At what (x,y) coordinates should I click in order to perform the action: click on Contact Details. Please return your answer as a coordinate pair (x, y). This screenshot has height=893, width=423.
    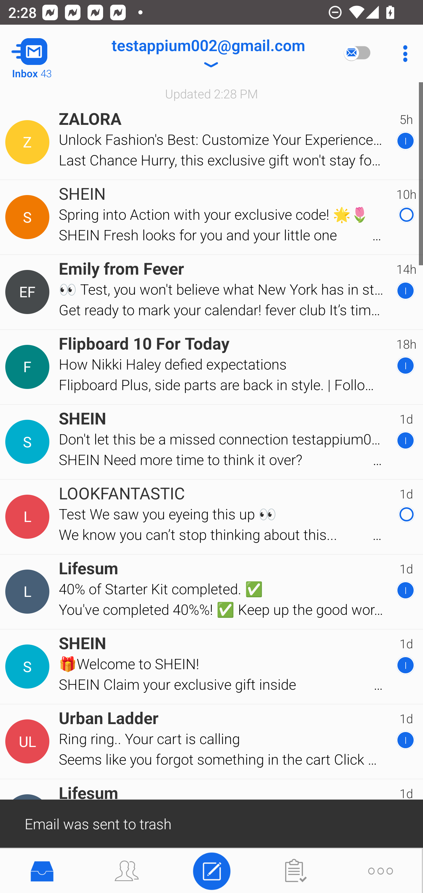
    Looking at the image, I should click on (29, 592).